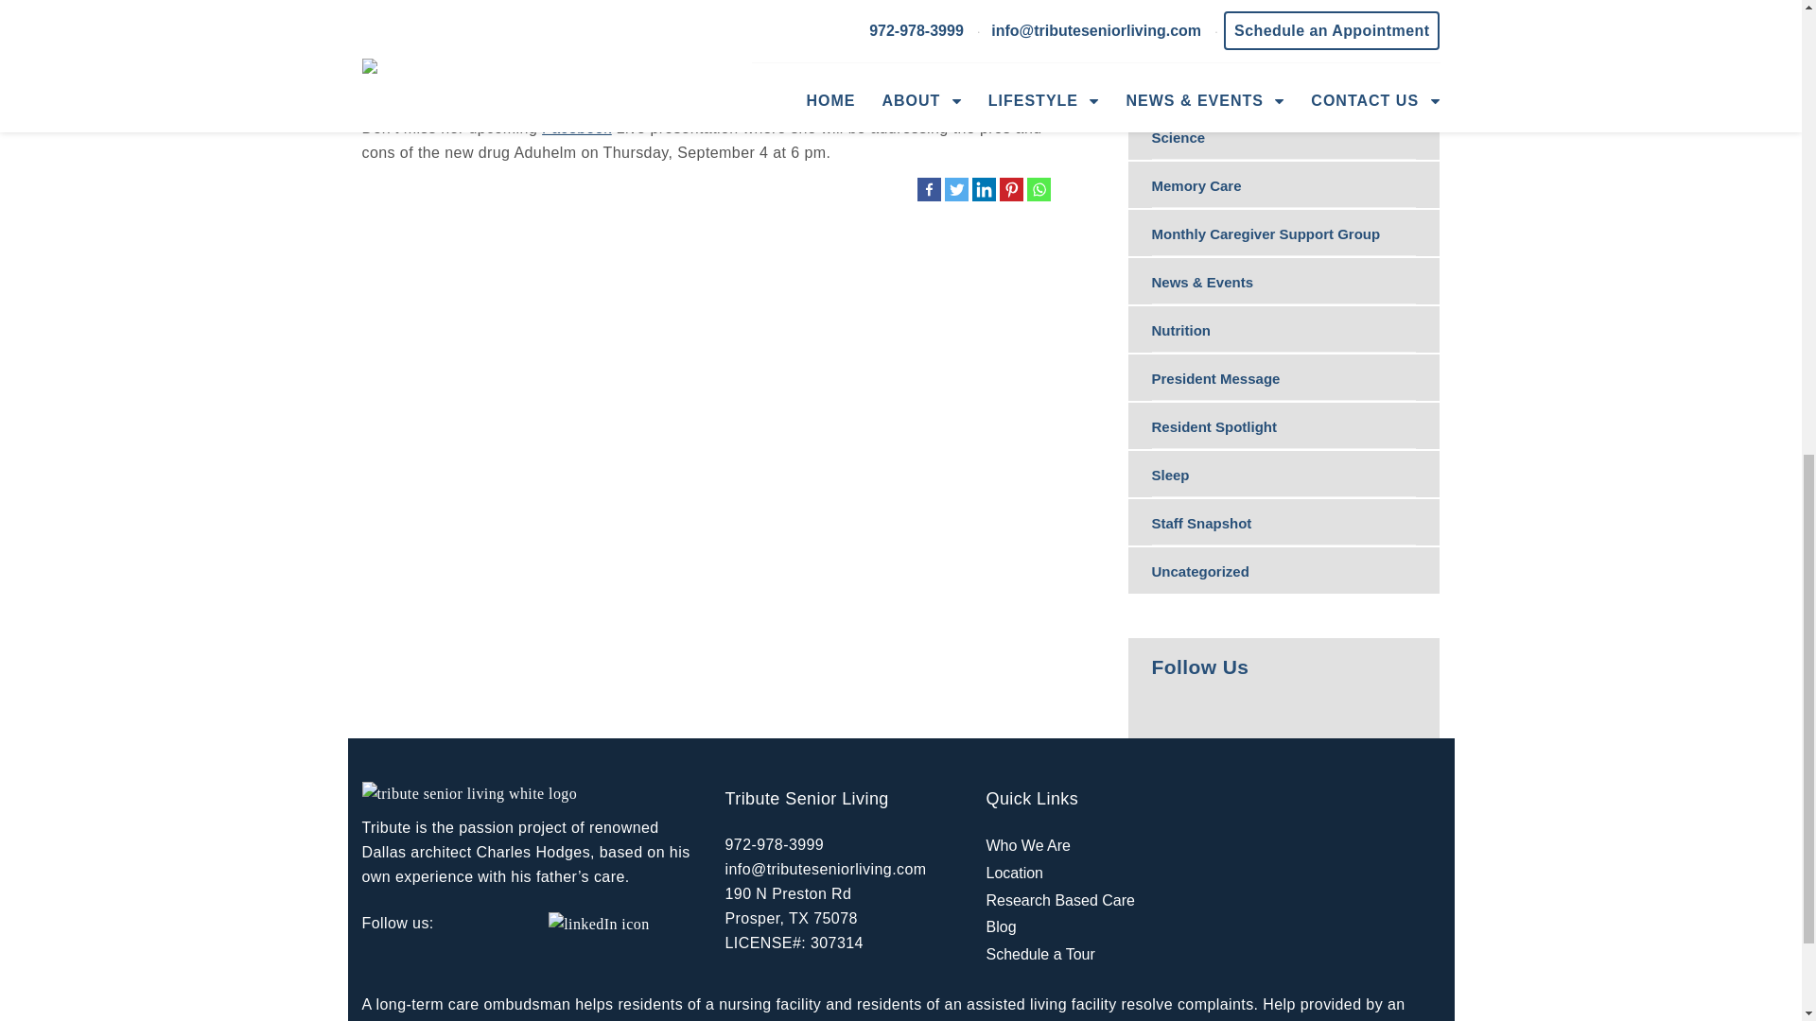  Describe the element at coordinates (1010, 189) in the screenshot. I see `Pinterest` at that location.